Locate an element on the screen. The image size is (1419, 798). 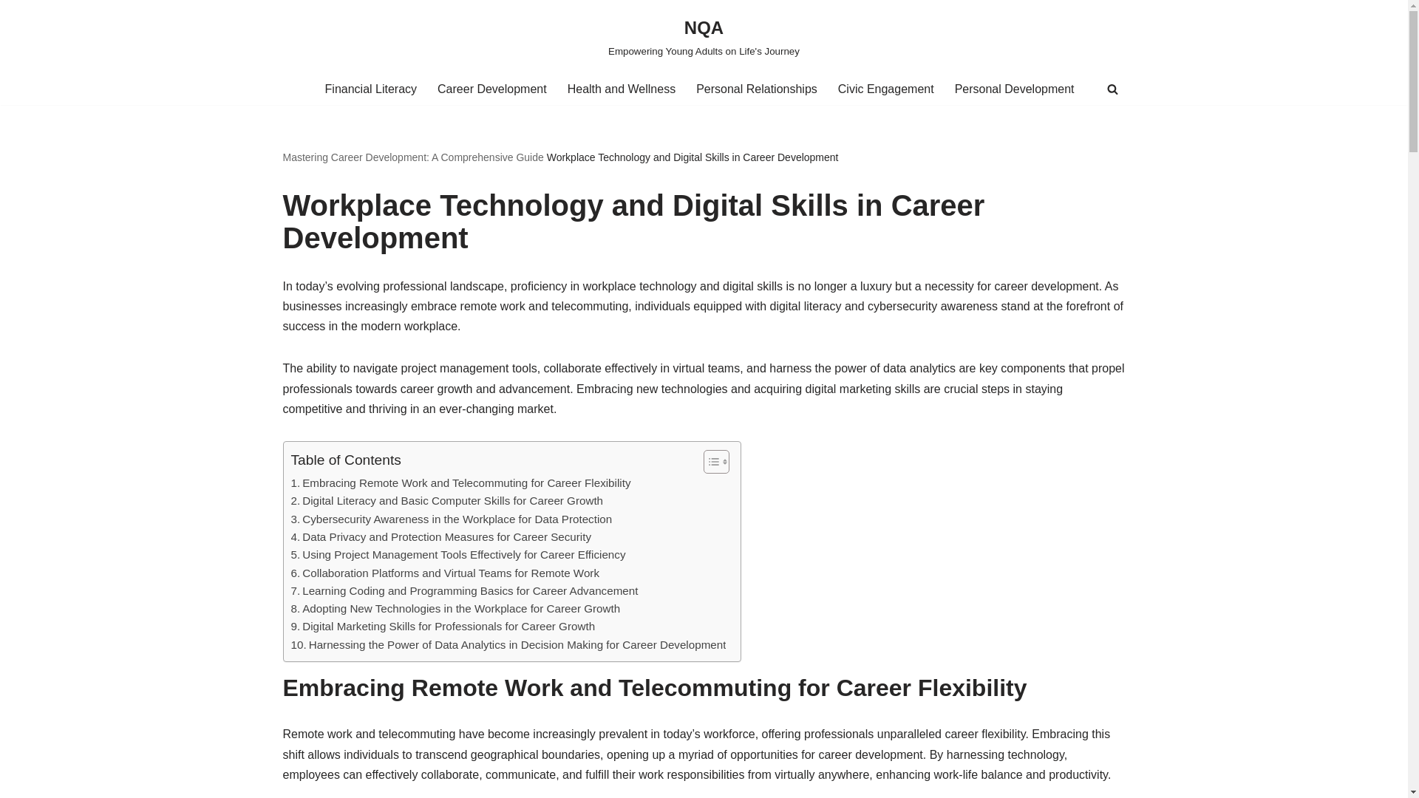
Collaboration Platforms and Virtual Teams for Remote Work is located at coordinates (445, 573).